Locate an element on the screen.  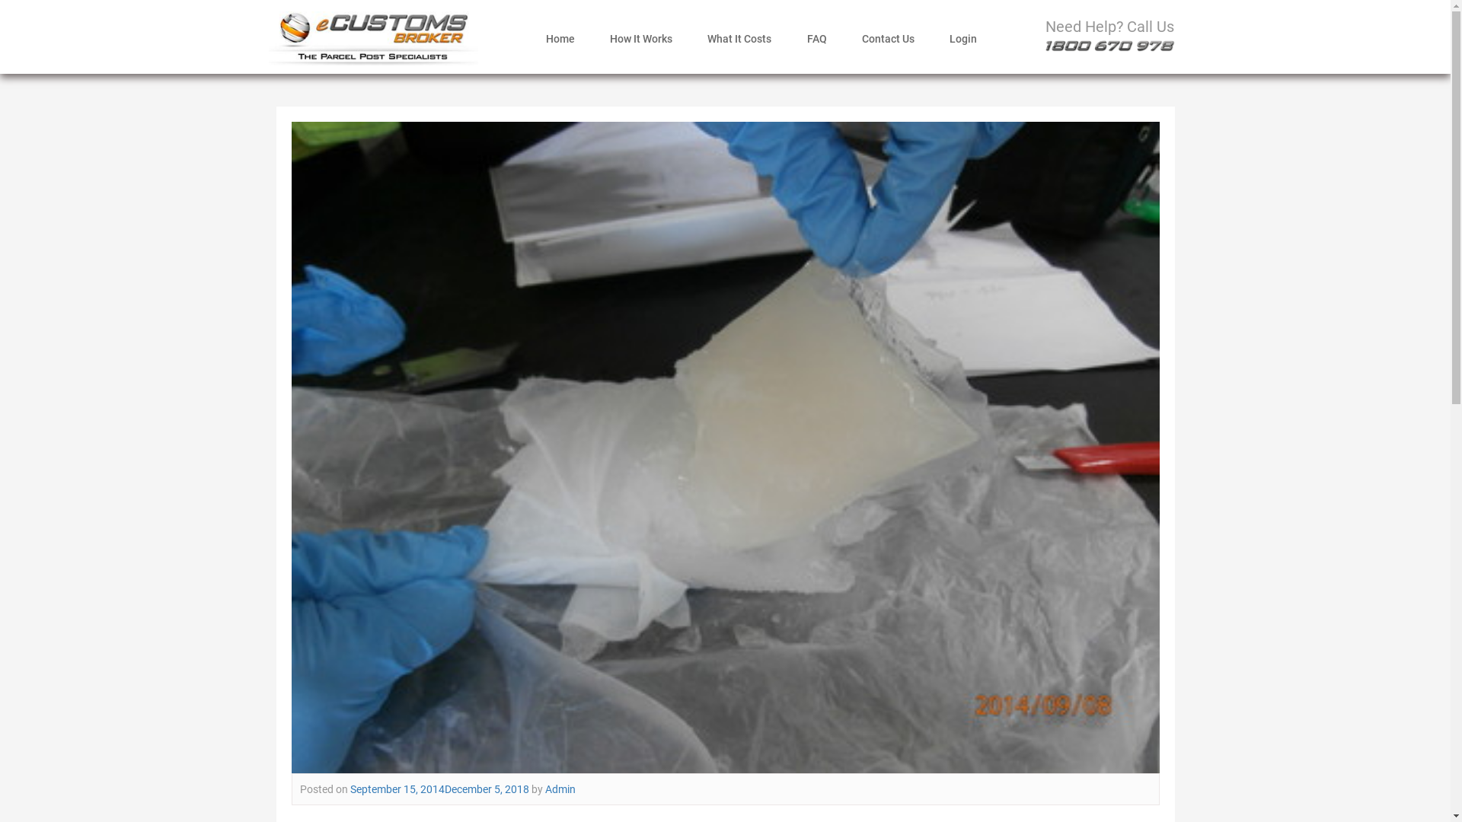
What It Costs is located at coordinates (739, 39).